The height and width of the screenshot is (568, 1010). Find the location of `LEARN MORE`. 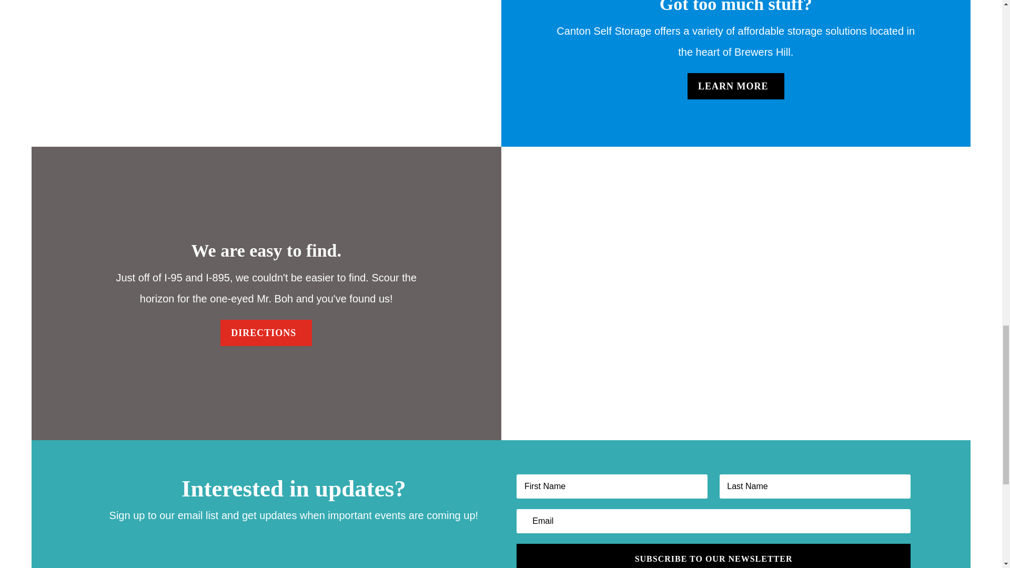

LEARN MORE is located at coordinates (736, 86).